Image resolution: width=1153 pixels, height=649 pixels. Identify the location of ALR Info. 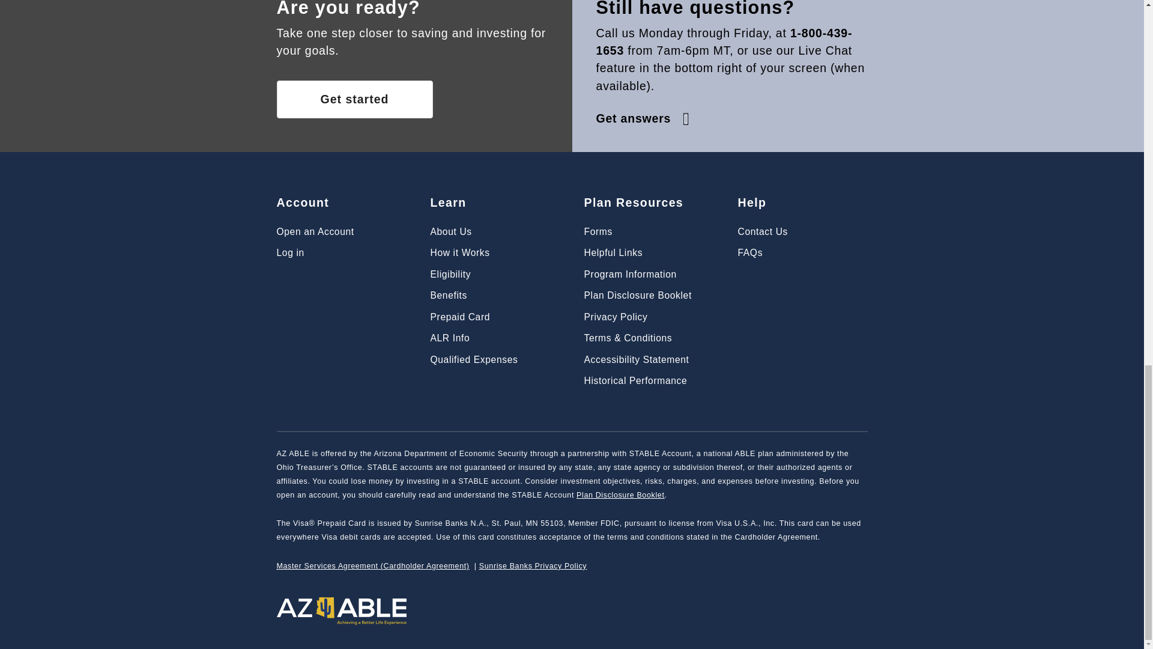
(449, 338).